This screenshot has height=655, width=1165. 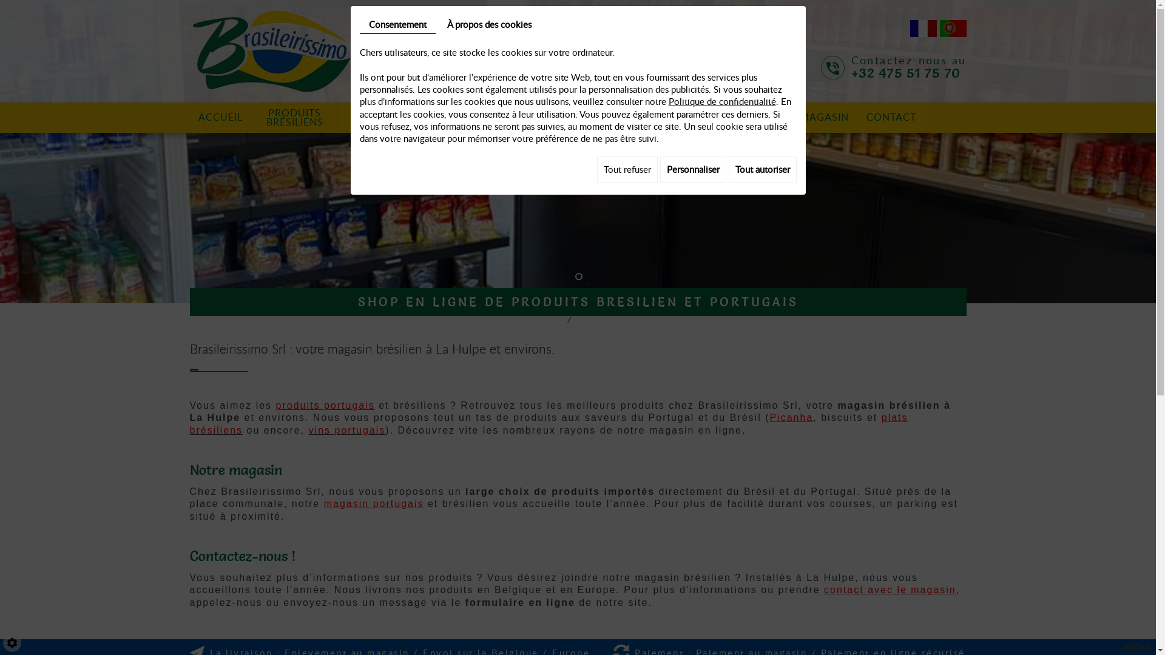 What do you see at coordinates (762, 169) in the screenshot?
I see `Tout autoriser` at bounding box center [762, 169].